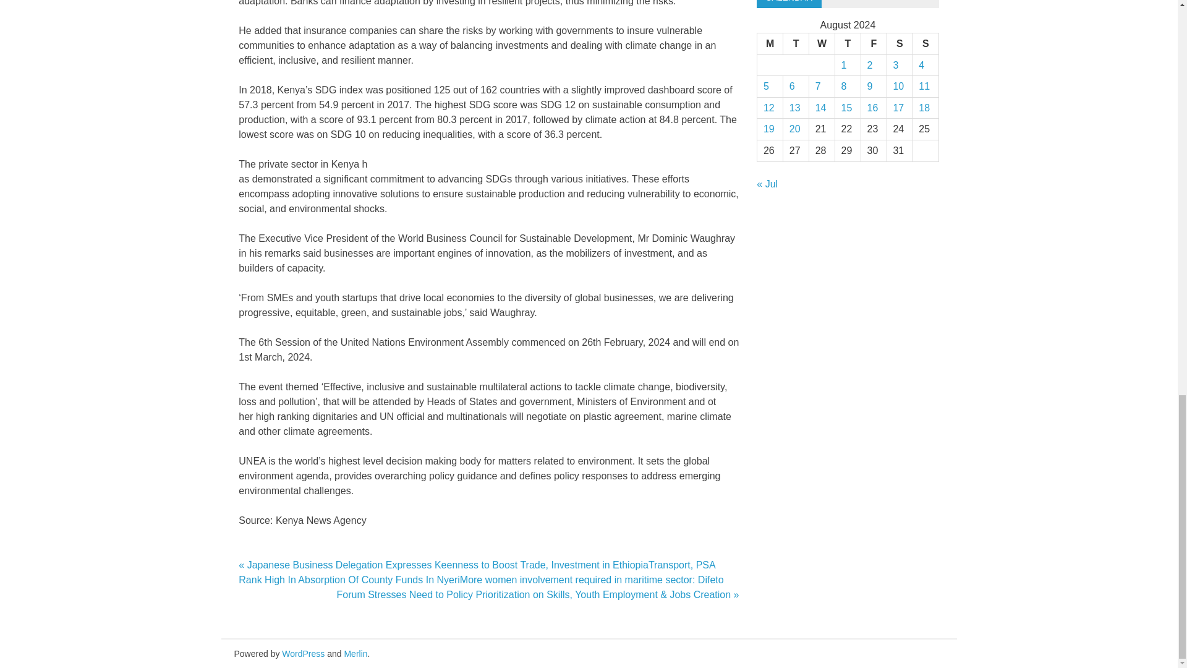  I want to click on 12, so click(769, 108).